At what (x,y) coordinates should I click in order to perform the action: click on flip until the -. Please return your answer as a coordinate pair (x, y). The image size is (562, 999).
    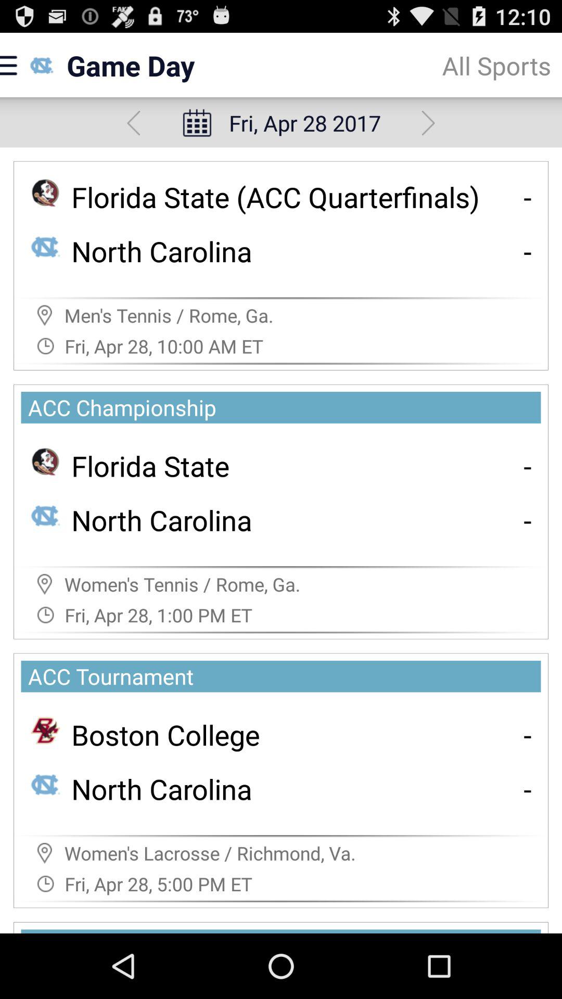
    Looking at the image, I should click on (528, 519).